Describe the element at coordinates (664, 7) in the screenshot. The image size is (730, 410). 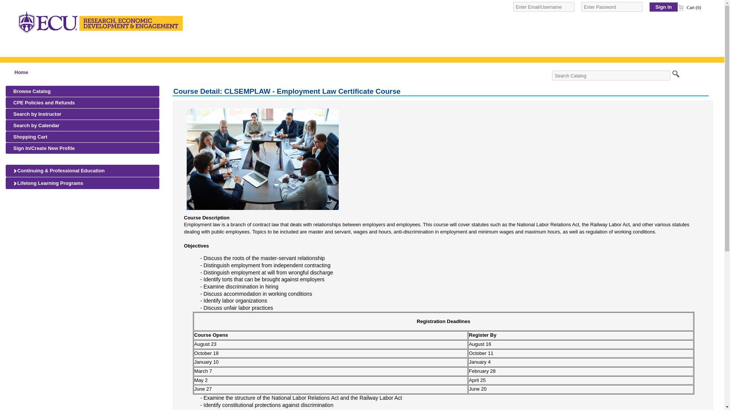
I see `Sign In` at that location.